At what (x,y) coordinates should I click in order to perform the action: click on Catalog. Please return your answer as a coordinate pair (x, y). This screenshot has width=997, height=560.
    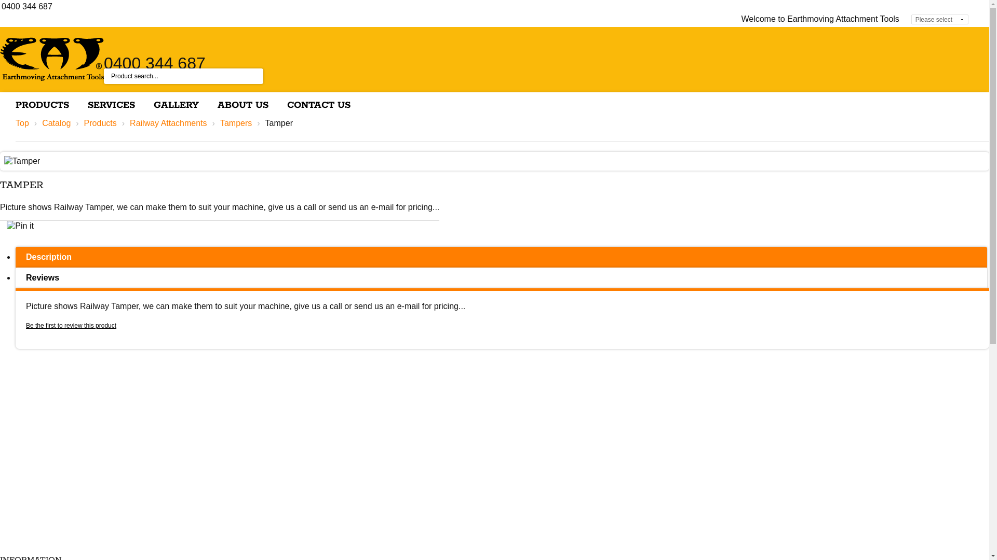
    Looking at the image, I should click on (56, 123).